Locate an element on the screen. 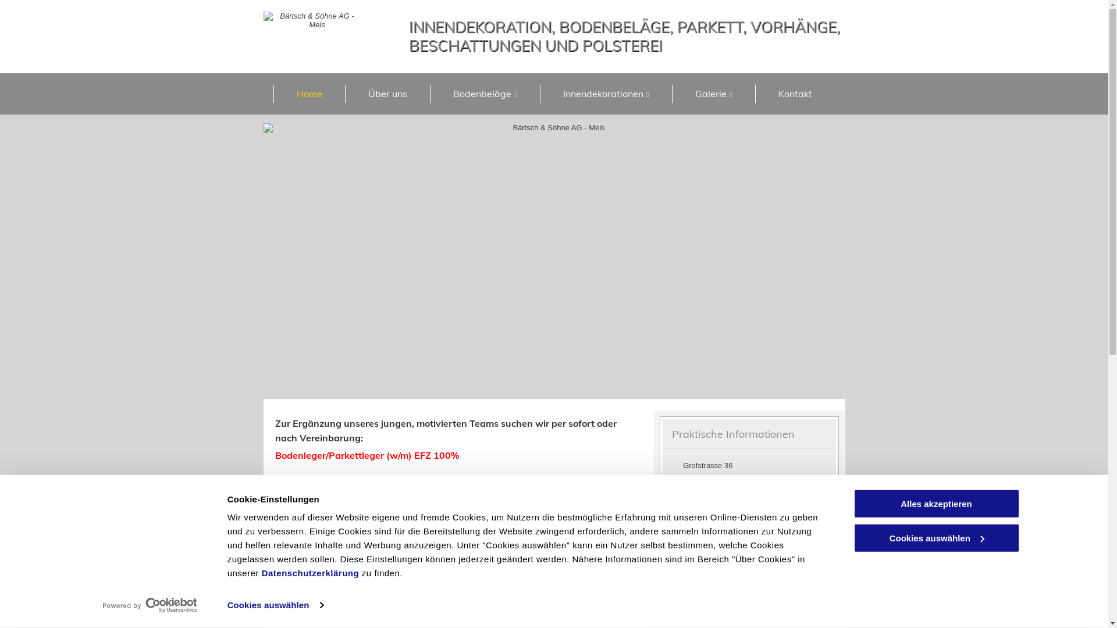 The image size is (1117, 628). 079 423 12 71 is located at coordinates (714, 534).